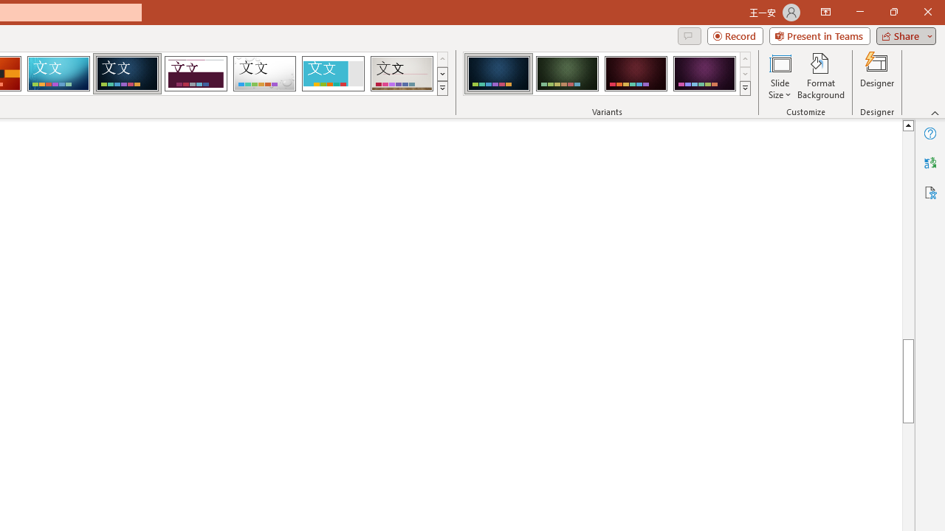  Describe the element at coordinates (196, 74) in the screenshot. I see `Dividend` at that location.